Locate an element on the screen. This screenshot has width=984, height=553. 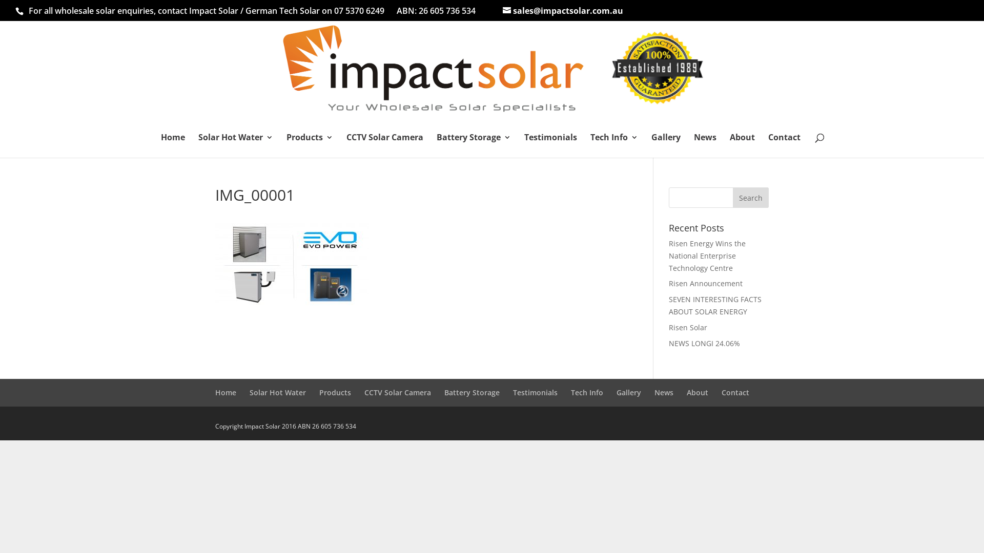
SEVEN INTERESTING FACTS ABOUT SOLAR ENERGY is located at coordinates (715, 305).